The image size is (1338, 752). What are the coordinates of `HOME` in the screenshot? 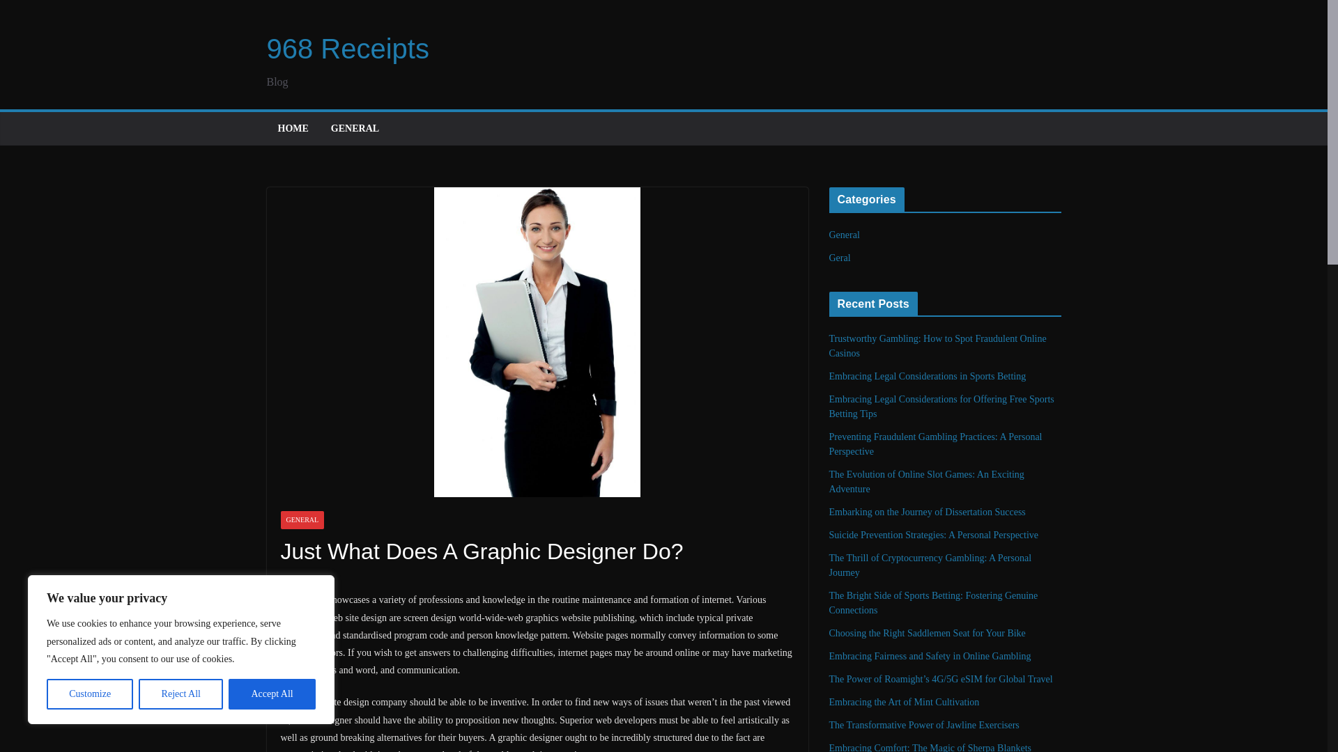 It's located at (292, 128).